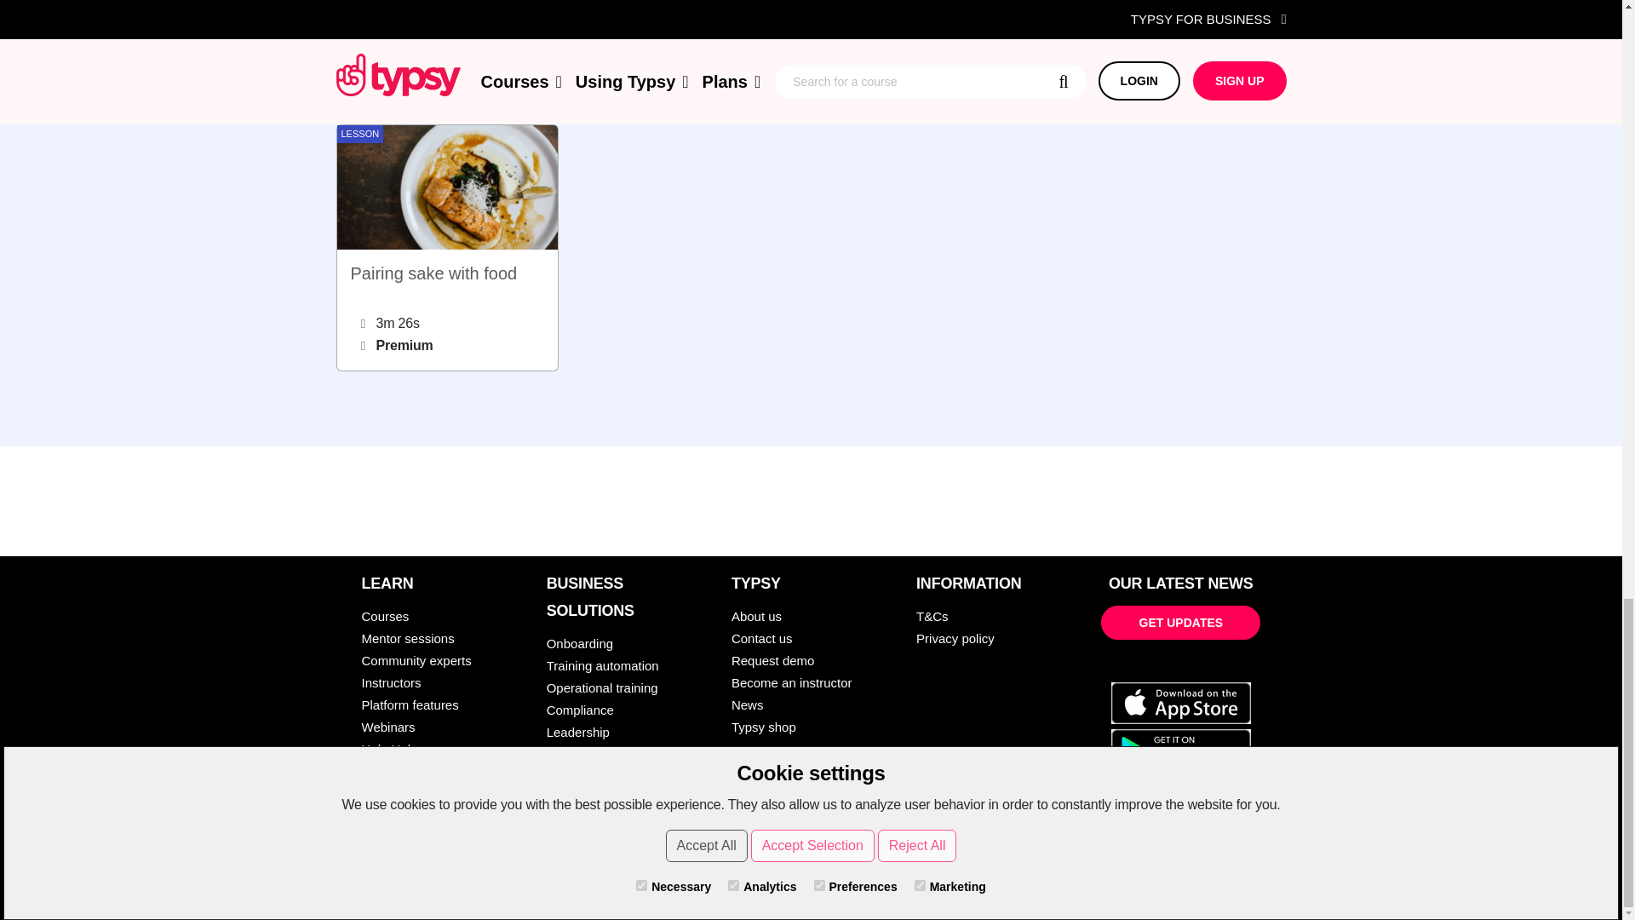 The height and width of the screenshot is (920, 1635). Describe the element at coordinates (446, 247) in the screenshot. I see `Pairing sake with food` at that location.